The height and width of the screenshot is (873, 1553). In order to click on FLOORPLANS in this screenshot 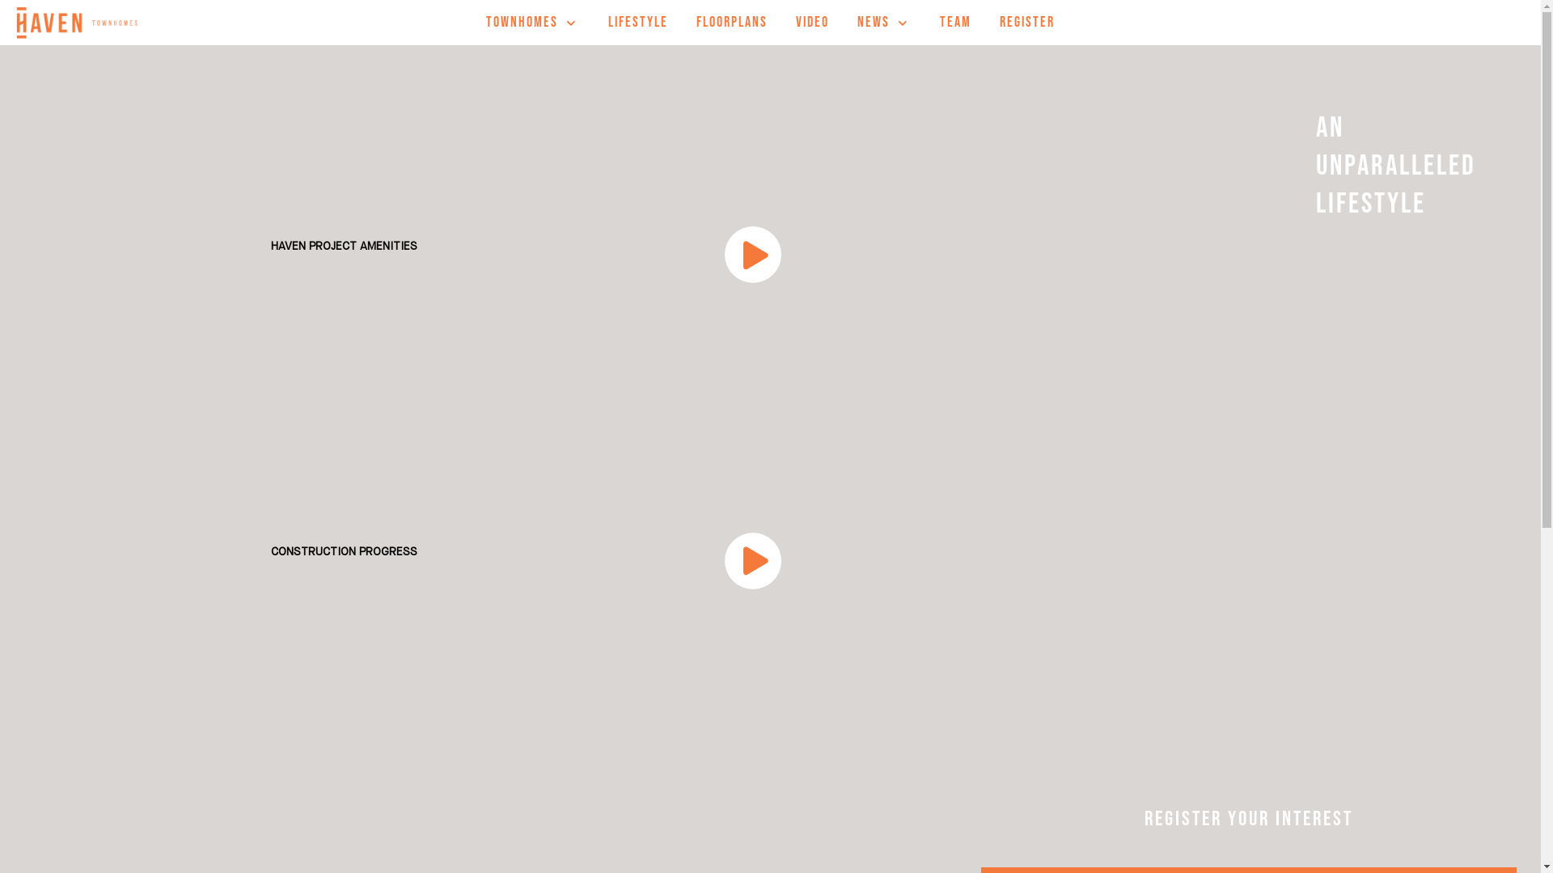, I will do `click(732, 23)`.